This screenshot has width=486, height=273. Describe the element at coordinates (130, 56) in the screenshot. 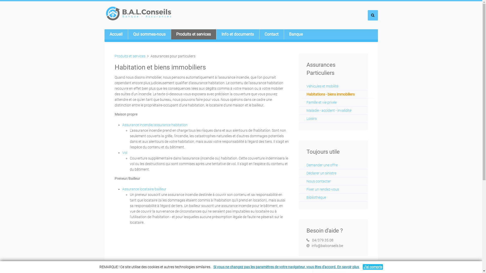

I see `Produits et services` at that location.